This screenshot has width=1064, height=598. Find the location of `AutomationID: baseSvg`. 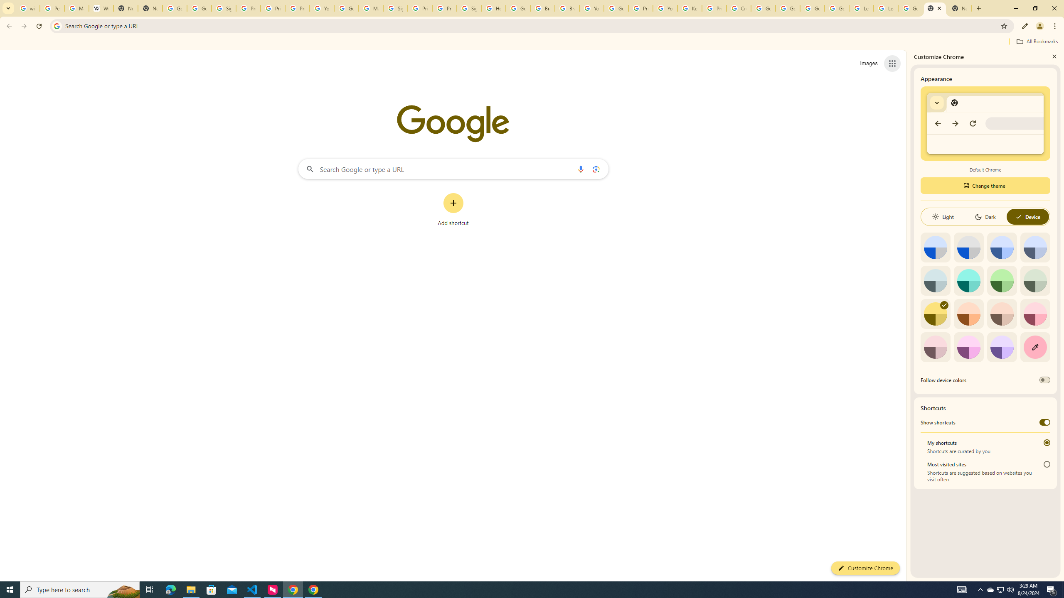

AutomationID: baseSvg is located at coordinates (1019, 217).